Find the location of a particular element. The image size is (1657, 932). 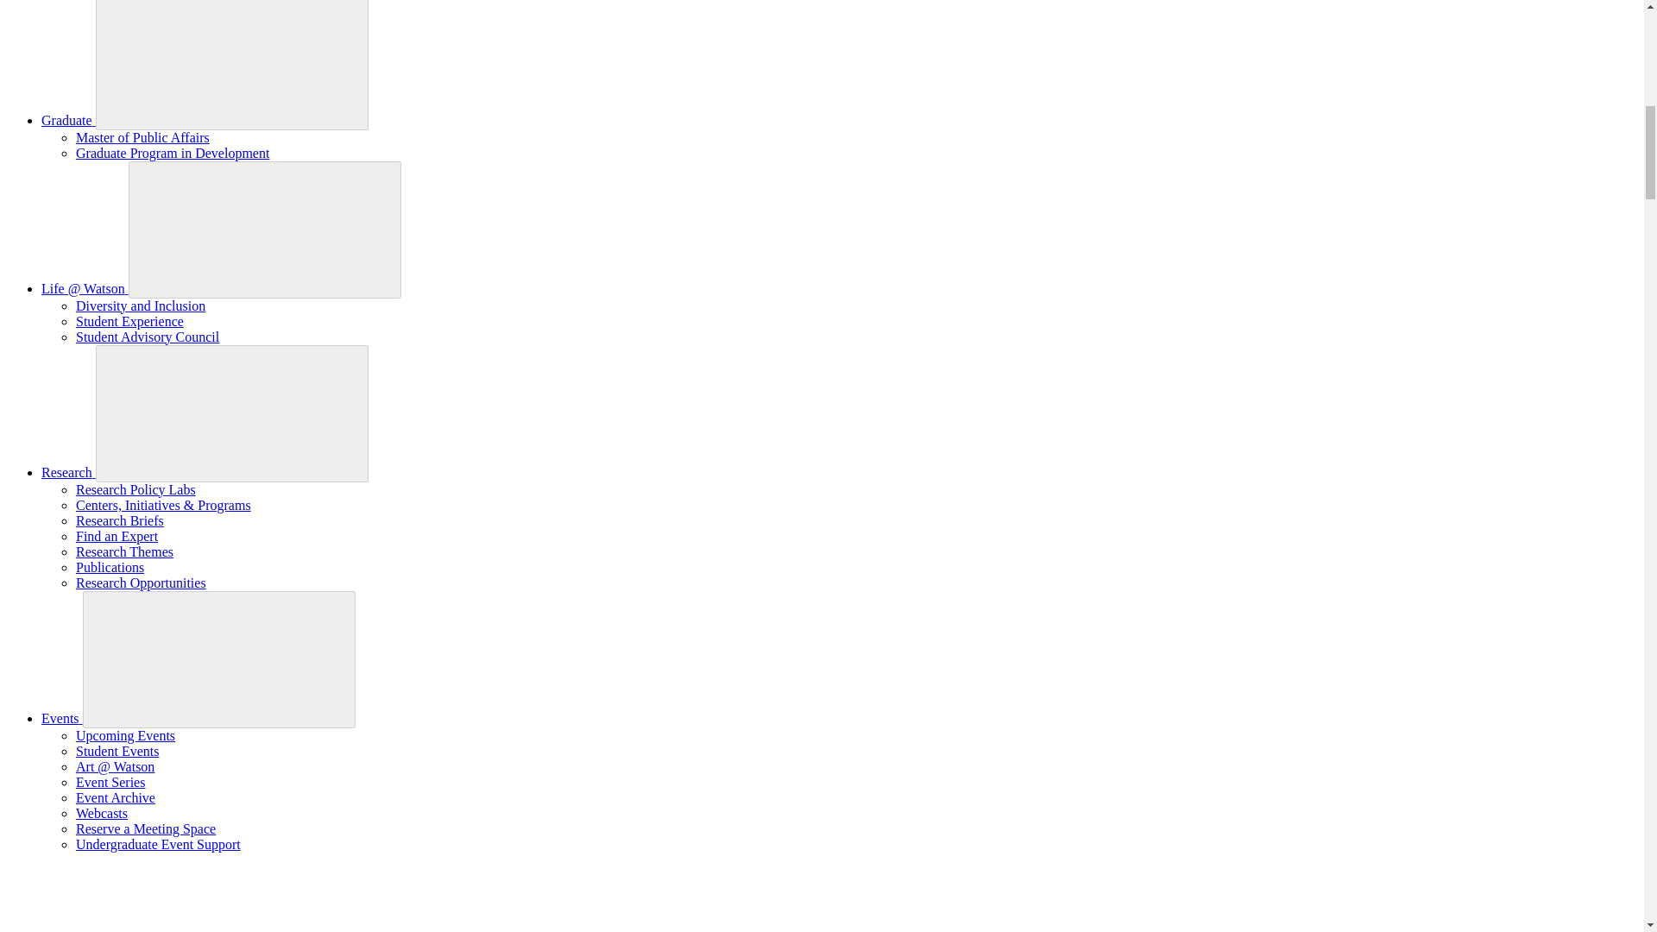

Student Experience is located at coordinates (129, 321).